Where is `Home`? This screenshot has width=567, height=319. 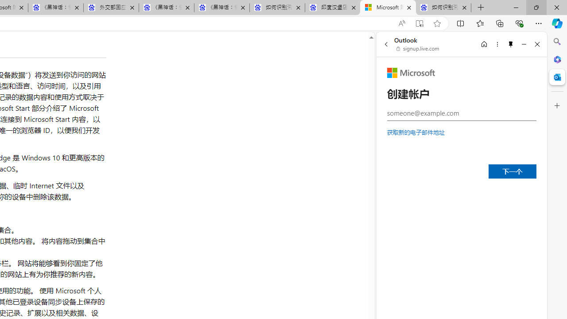
Home is located at coordinates (484, 44).